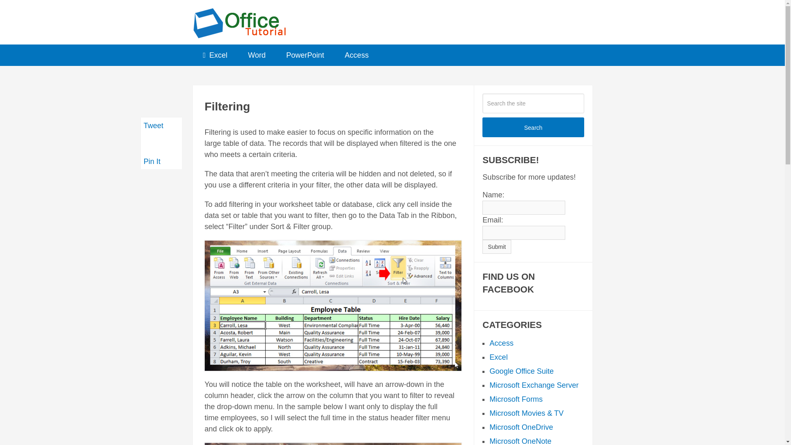 Image resolution: width=791 pixels, height=445 pixels. What do you see at coordinates (524, 208) in the screenshot?
I see `Name` at bounding box center [524, 208].